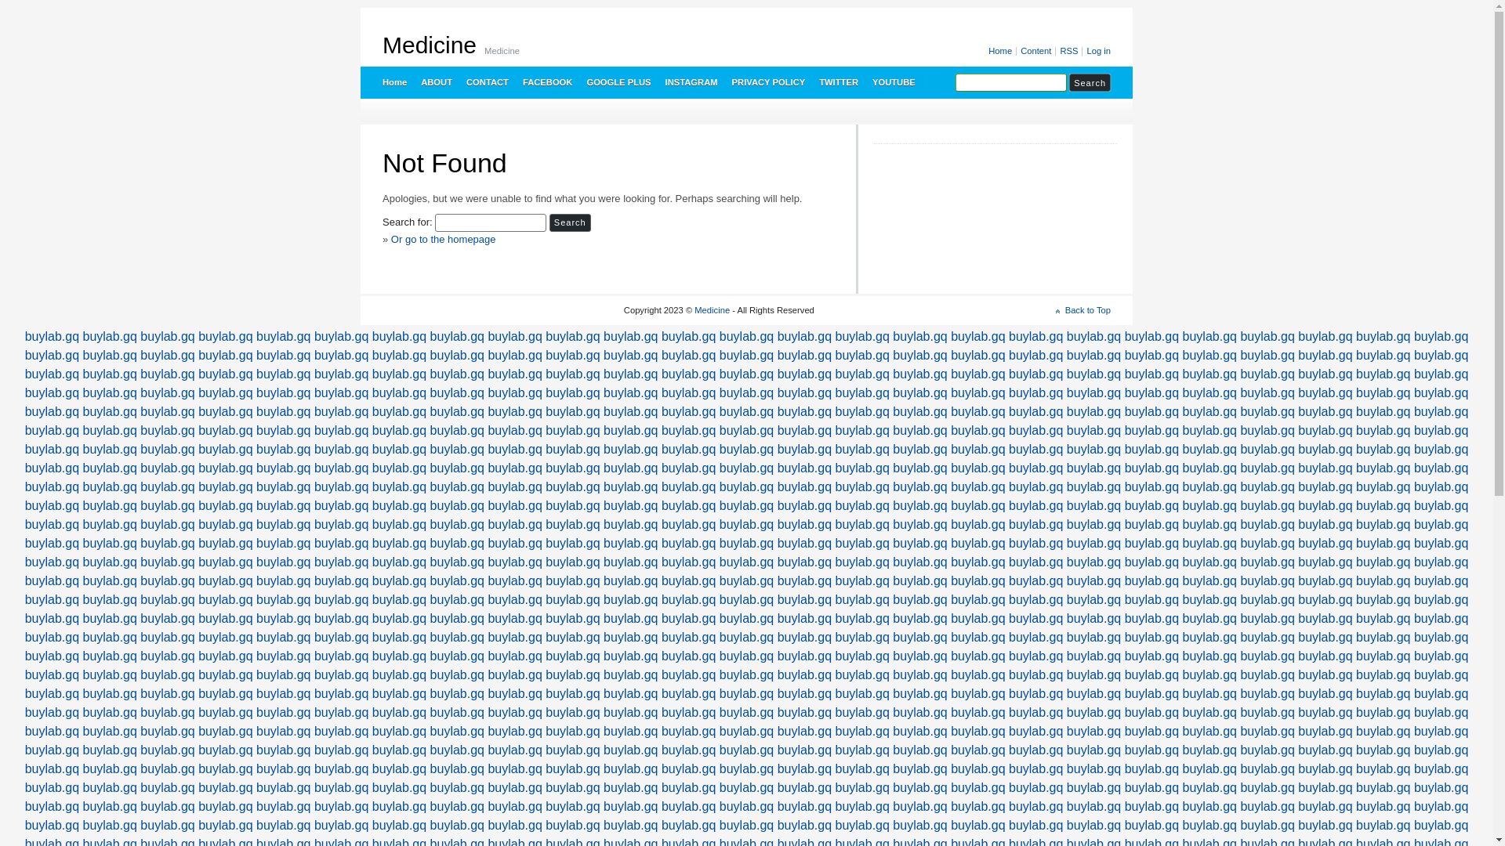 This screenshot has width=1505, height=846. What do you see at coordinates (458, 713) in the screenshot?
I see `buylab.gq` at bounding box center [458, 713].